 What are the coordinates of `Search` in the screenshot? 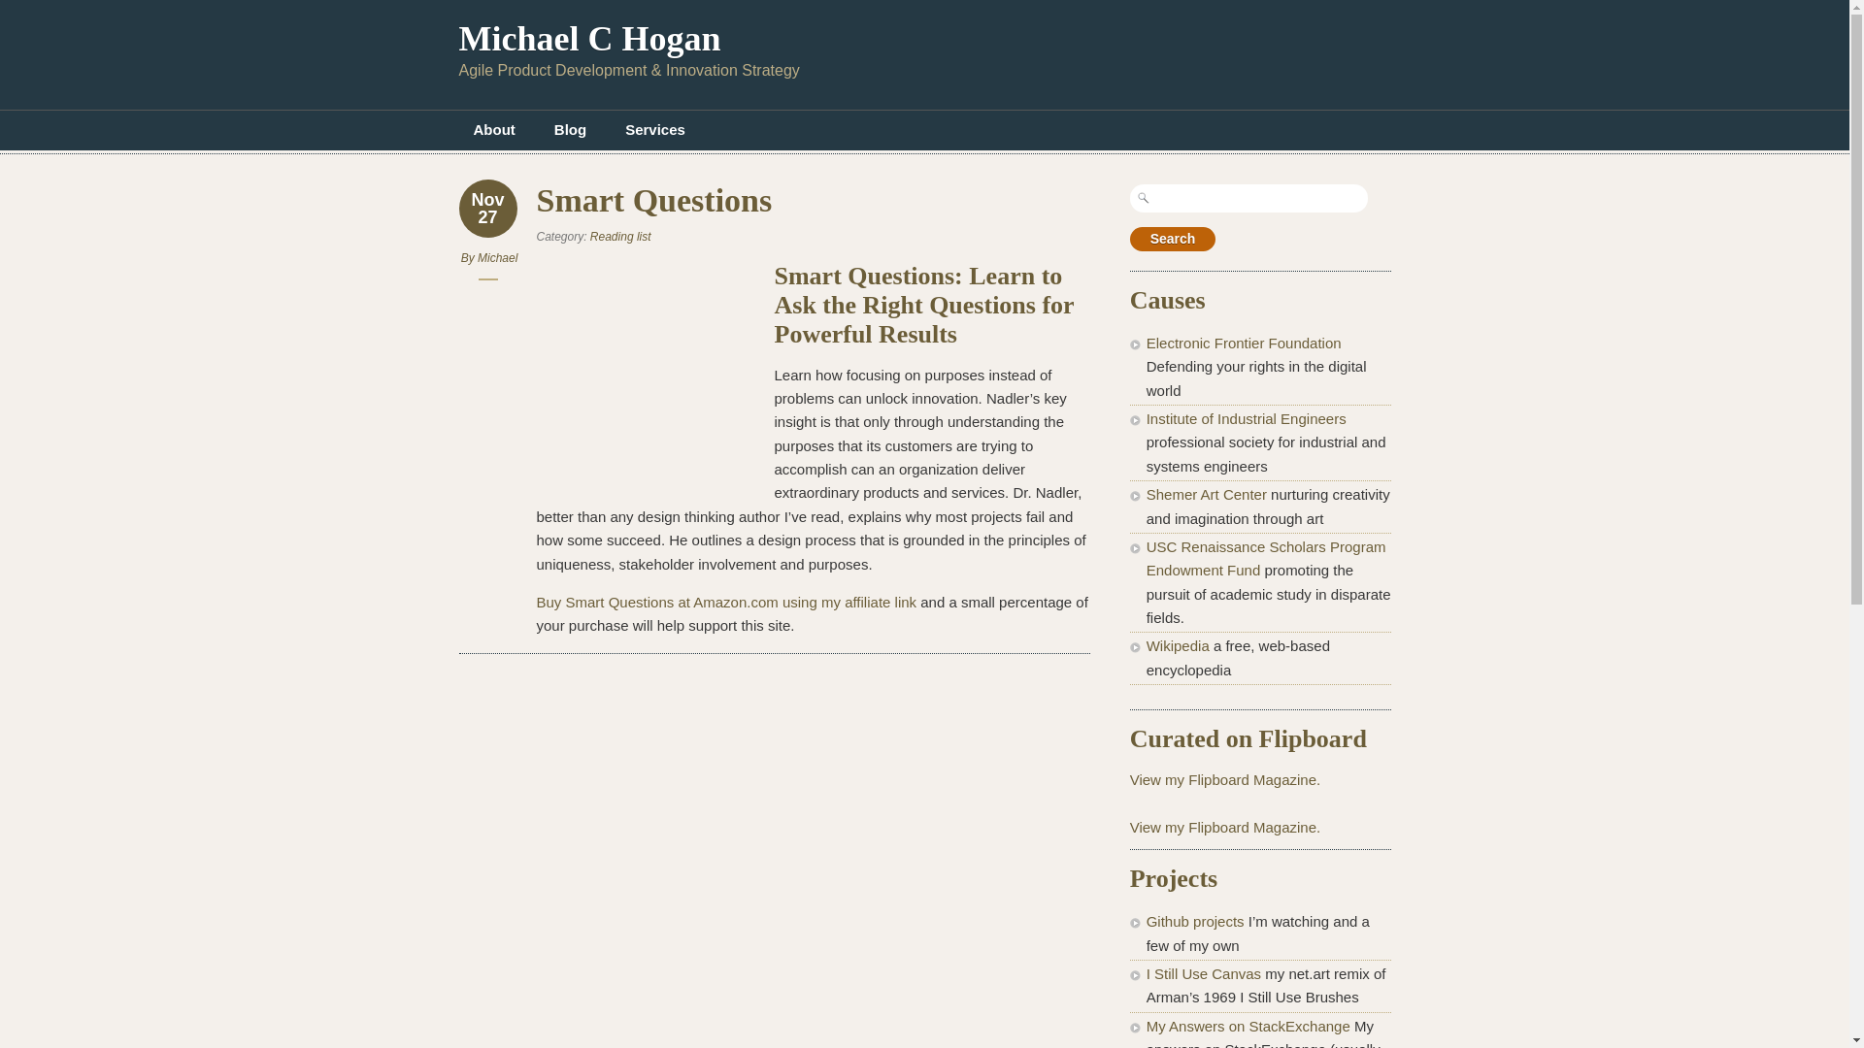 It's located at (1173, 239).